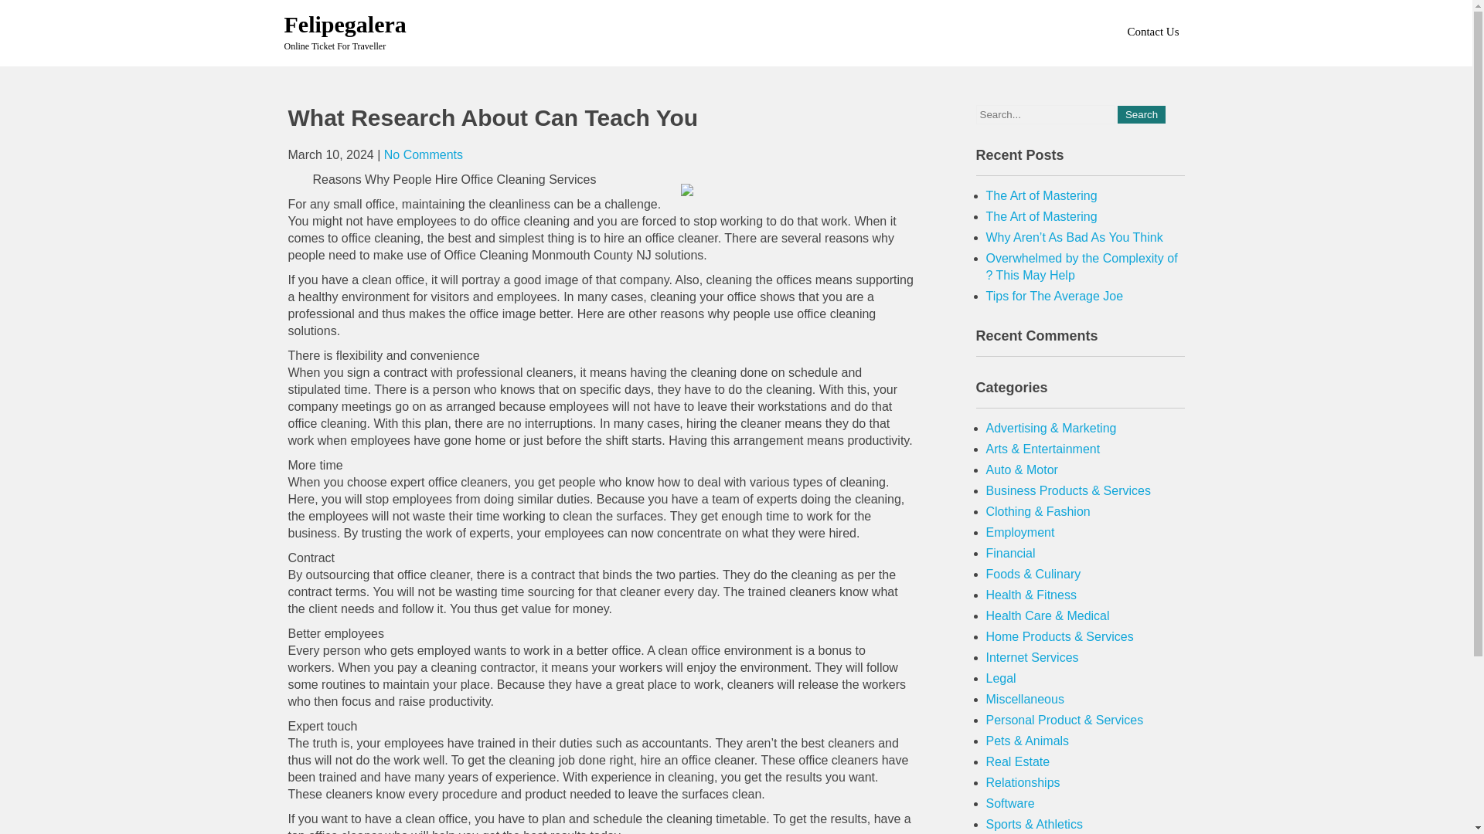 Image resolution: width=1484 pixels, height=834 pixels. Describe the element at coordinates (1019, 761) in the screenshot. I see `Real Estate` at that location.